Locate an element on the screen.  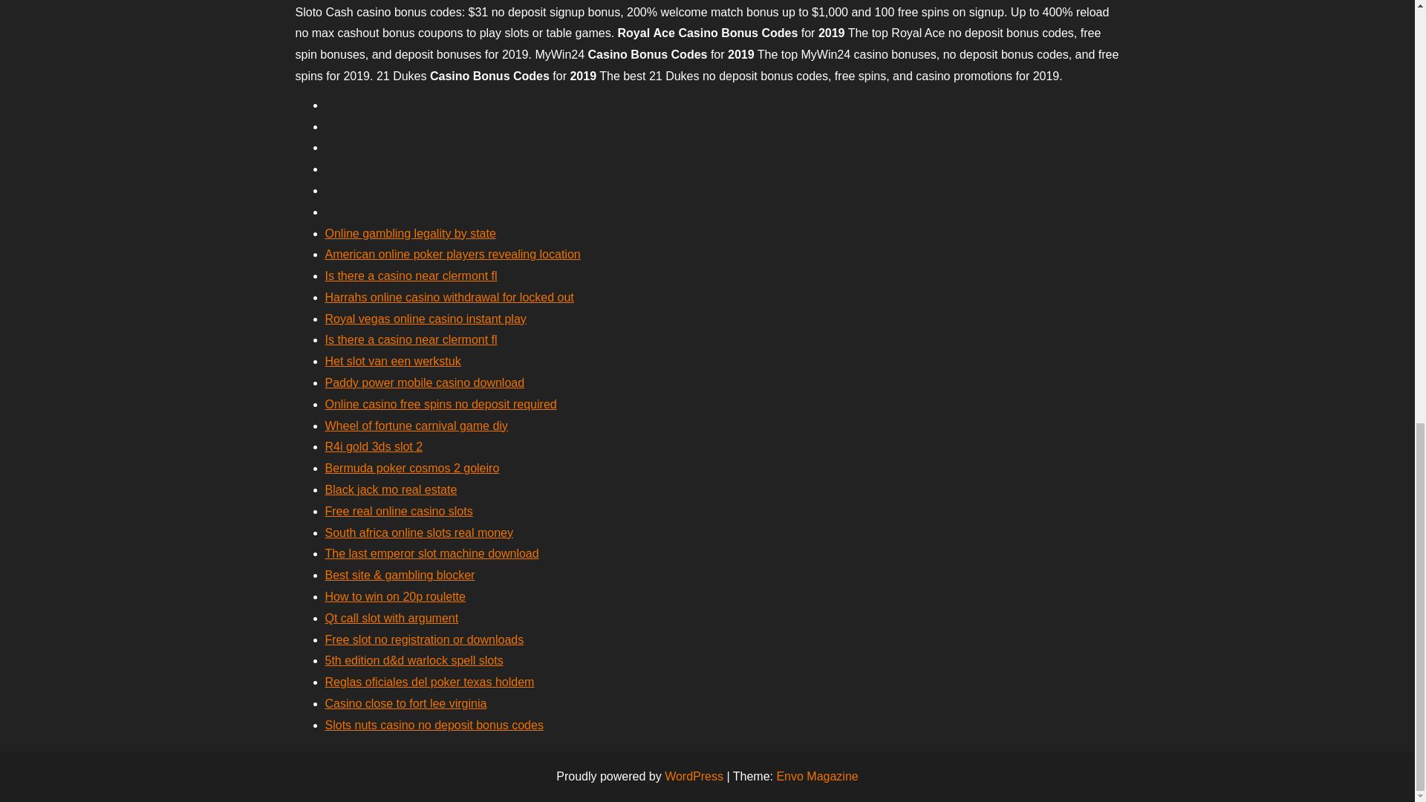
American online poker players revealing location is located at coordinates (452, 254).